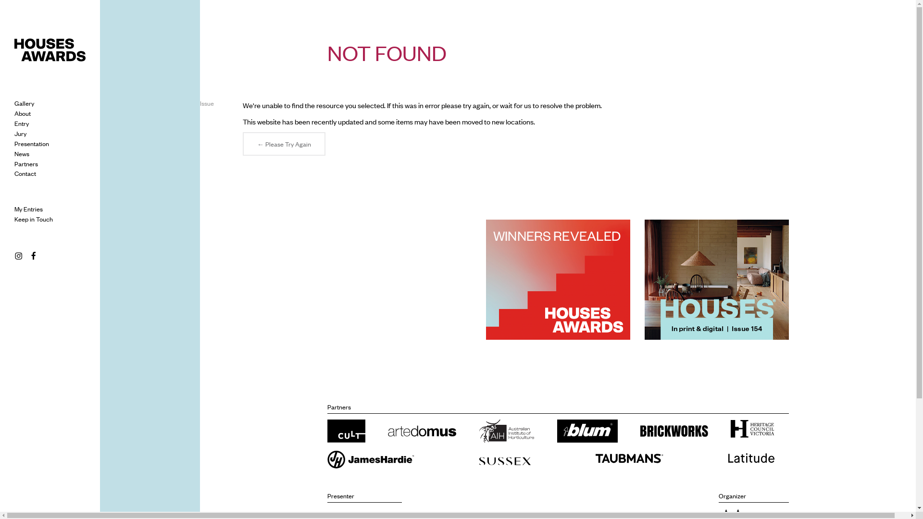 The width and height of the screenshot is (923, 519). I want to click on Jury, so click(20, 134).